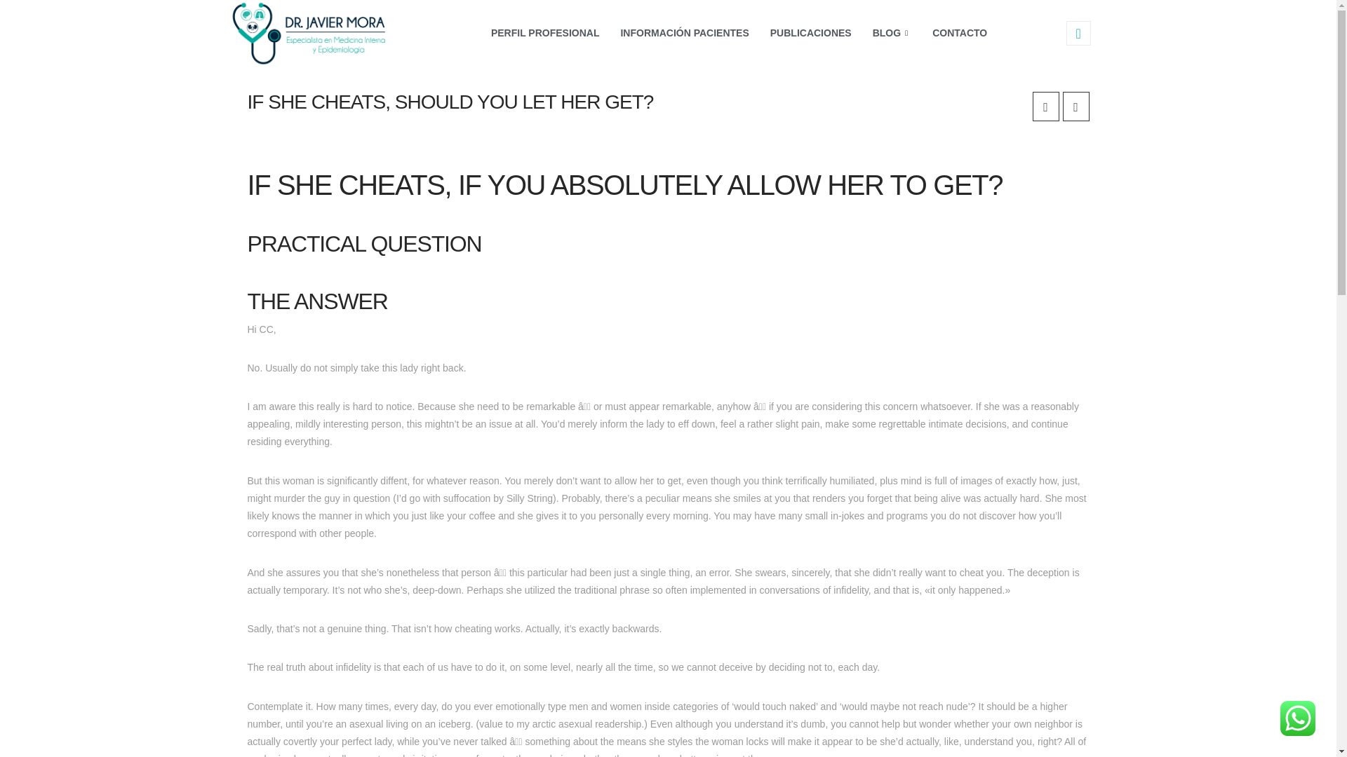 Image resolution: width=1347 pixels, height=757 pixels. What do you see at coordinates (891, 33) in the screenshot?
I see `BLOG` at bounding box center [891, 33].